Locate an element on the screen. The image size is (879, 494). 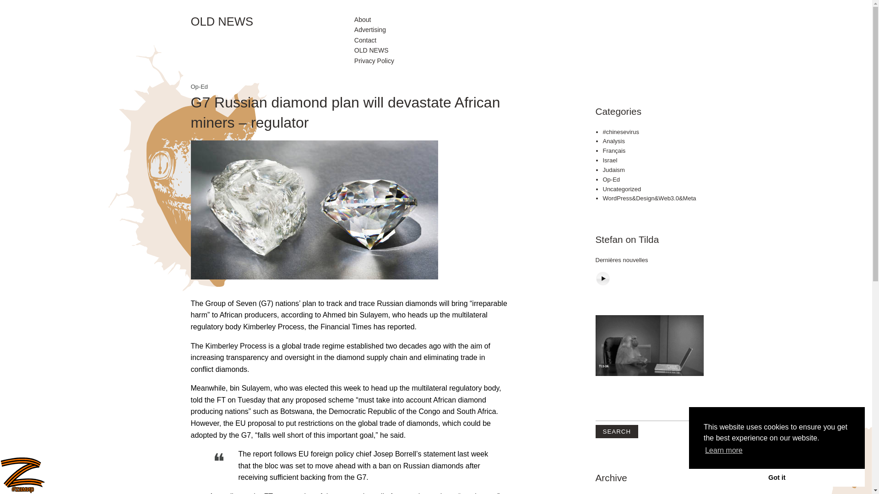
Judaism is located at coordinates (613, 170).